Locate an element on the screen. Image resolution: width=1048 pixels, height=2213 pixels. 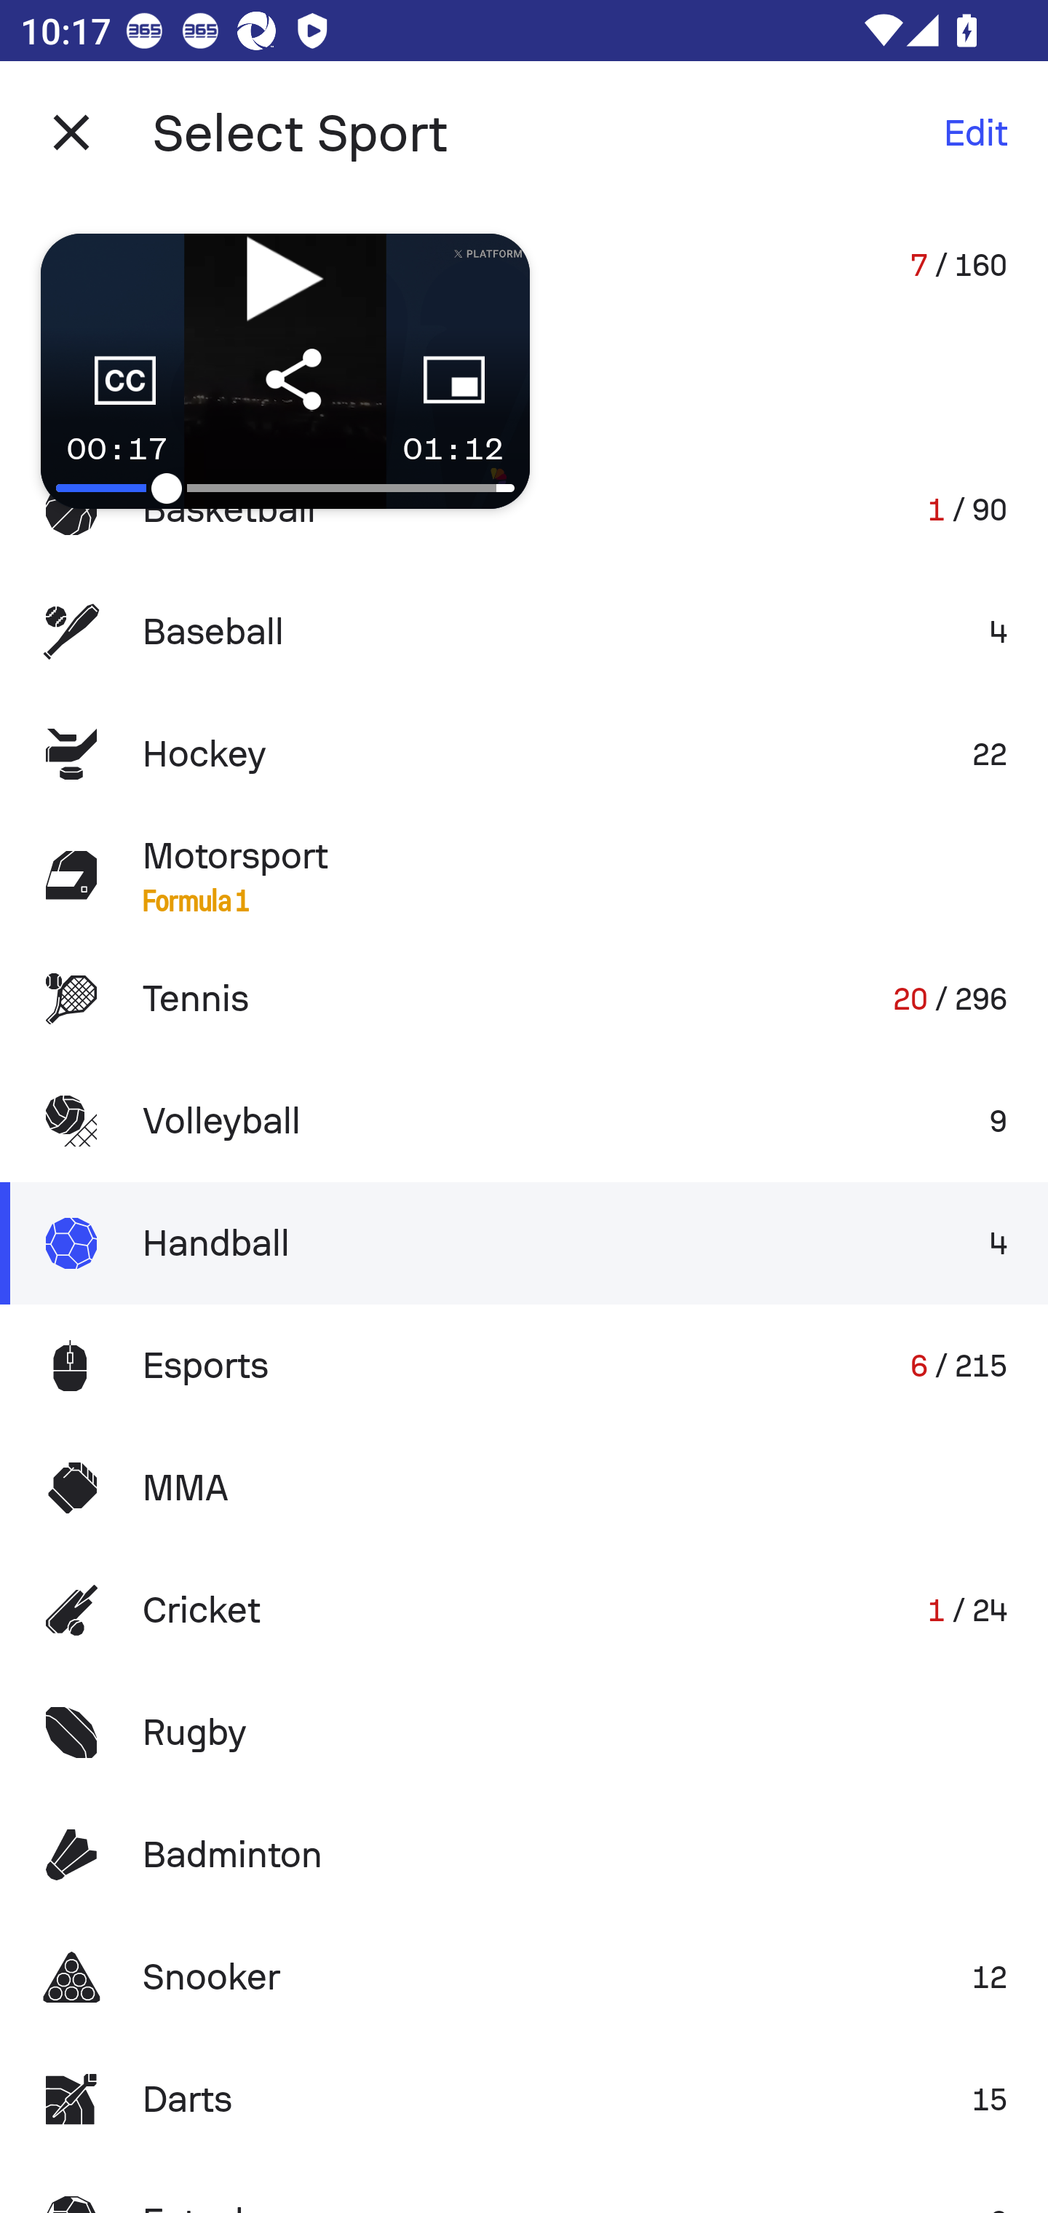
Edit is located at coordinates (975, 132).